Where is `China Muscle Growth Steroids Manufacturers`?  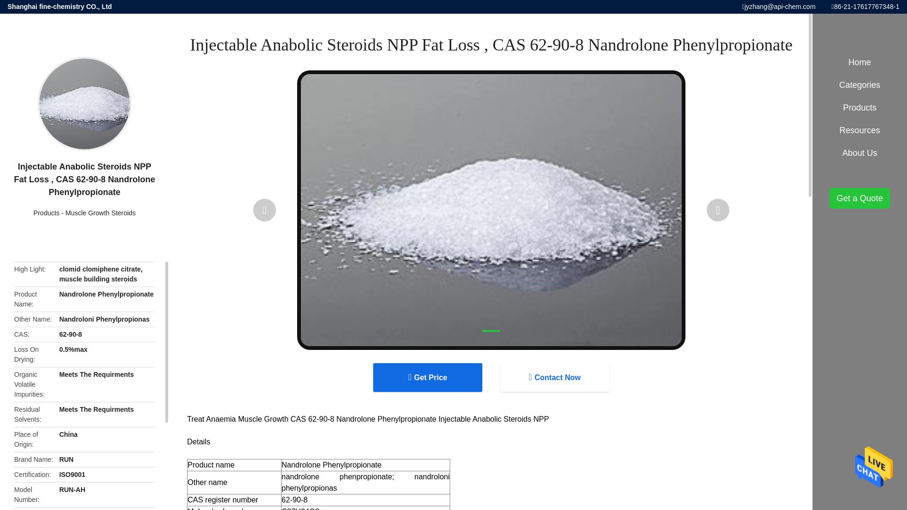 China Muscle Growth Steroids Manufacturers is located at coordinates (101, 212).